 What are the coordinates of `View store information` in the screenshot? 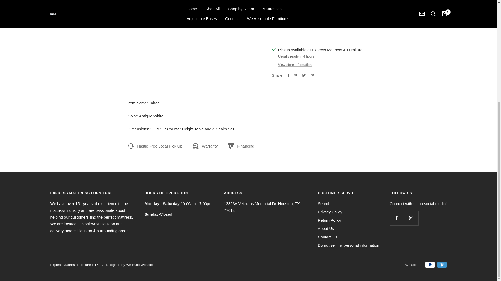 It's located at (295, 65).